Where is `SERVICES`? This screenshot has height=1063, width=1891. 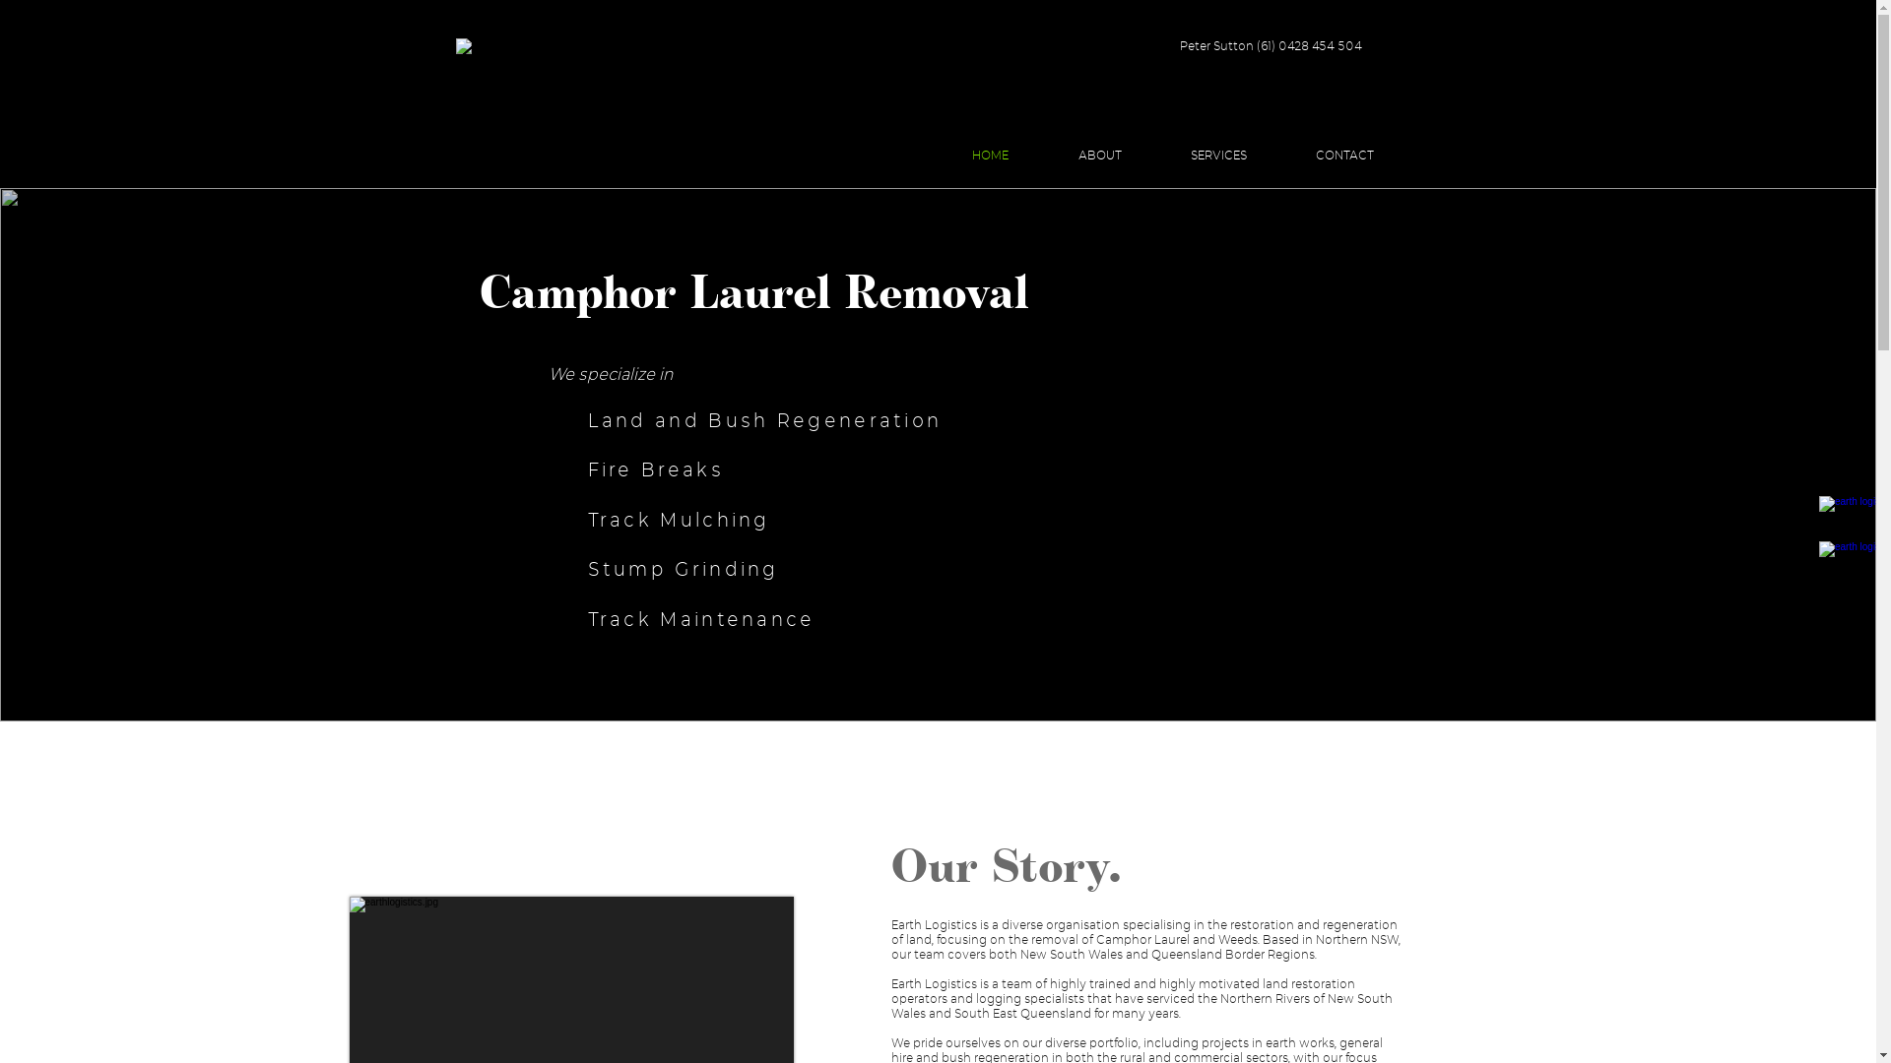
SERVICES is located at coordinates (1219, 156).